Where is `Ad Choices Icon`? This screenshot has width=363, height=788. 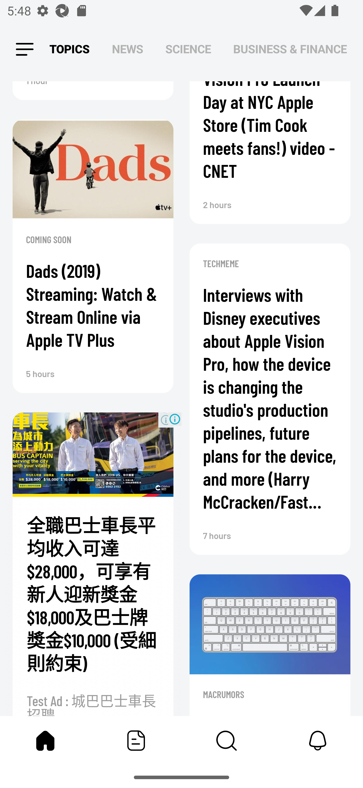 Ad Choices Icon is located at coordinates (175, 419).